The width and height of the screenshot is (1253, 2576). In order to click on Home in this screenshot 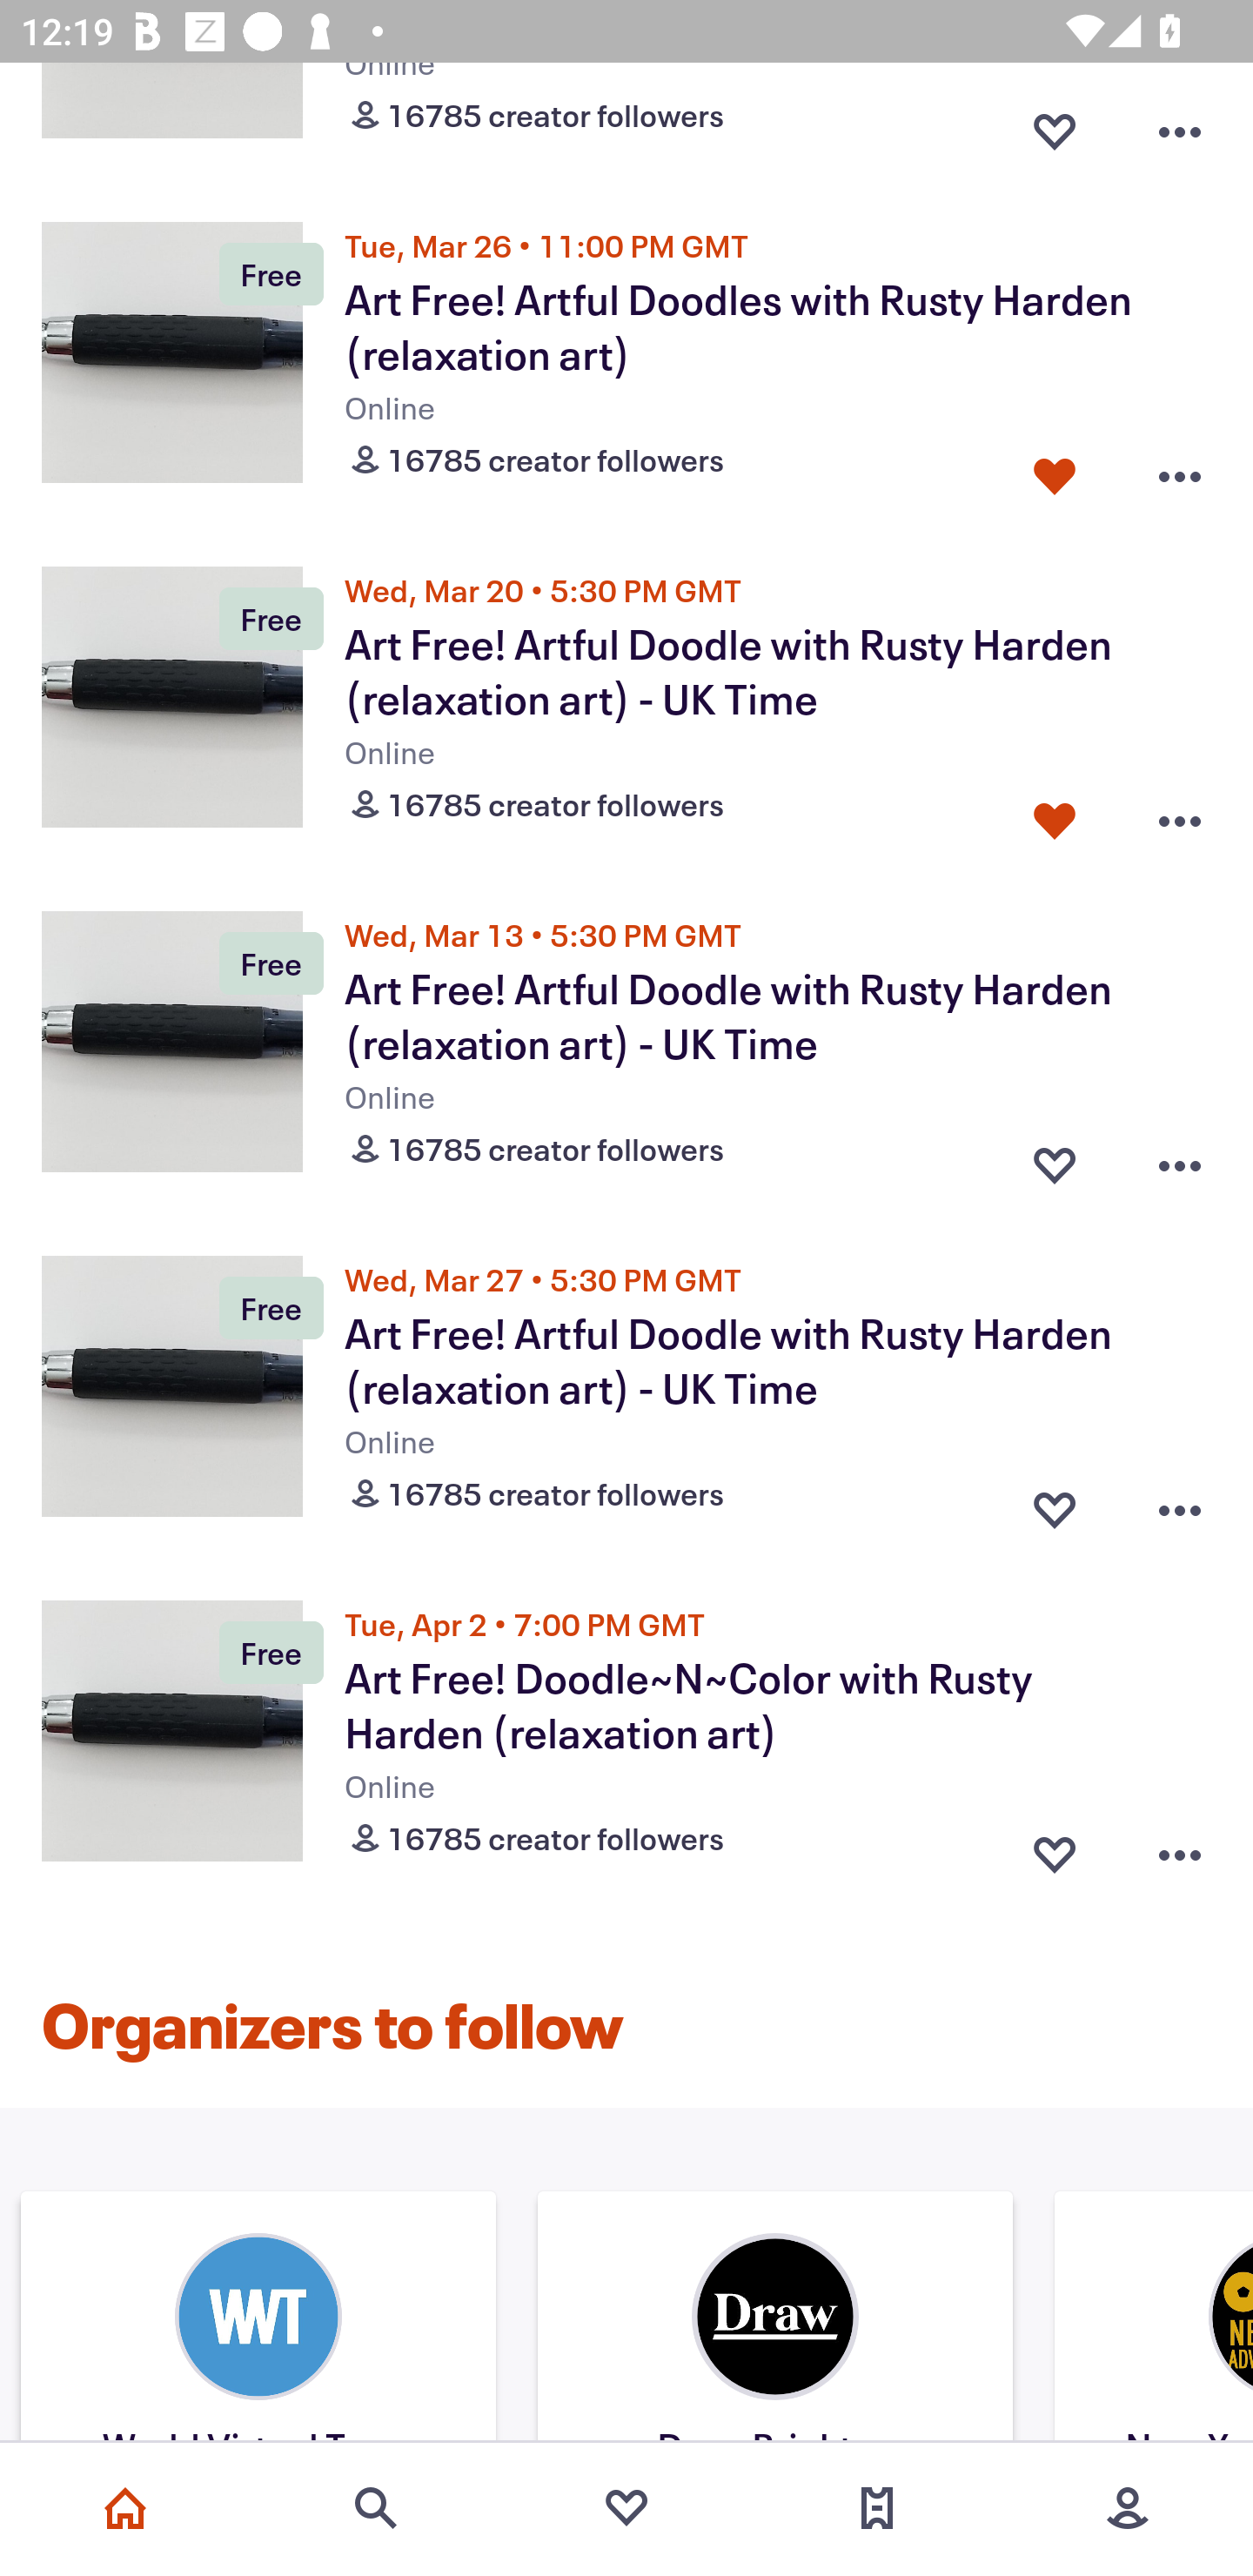, I will do `click(125, 2508)`.